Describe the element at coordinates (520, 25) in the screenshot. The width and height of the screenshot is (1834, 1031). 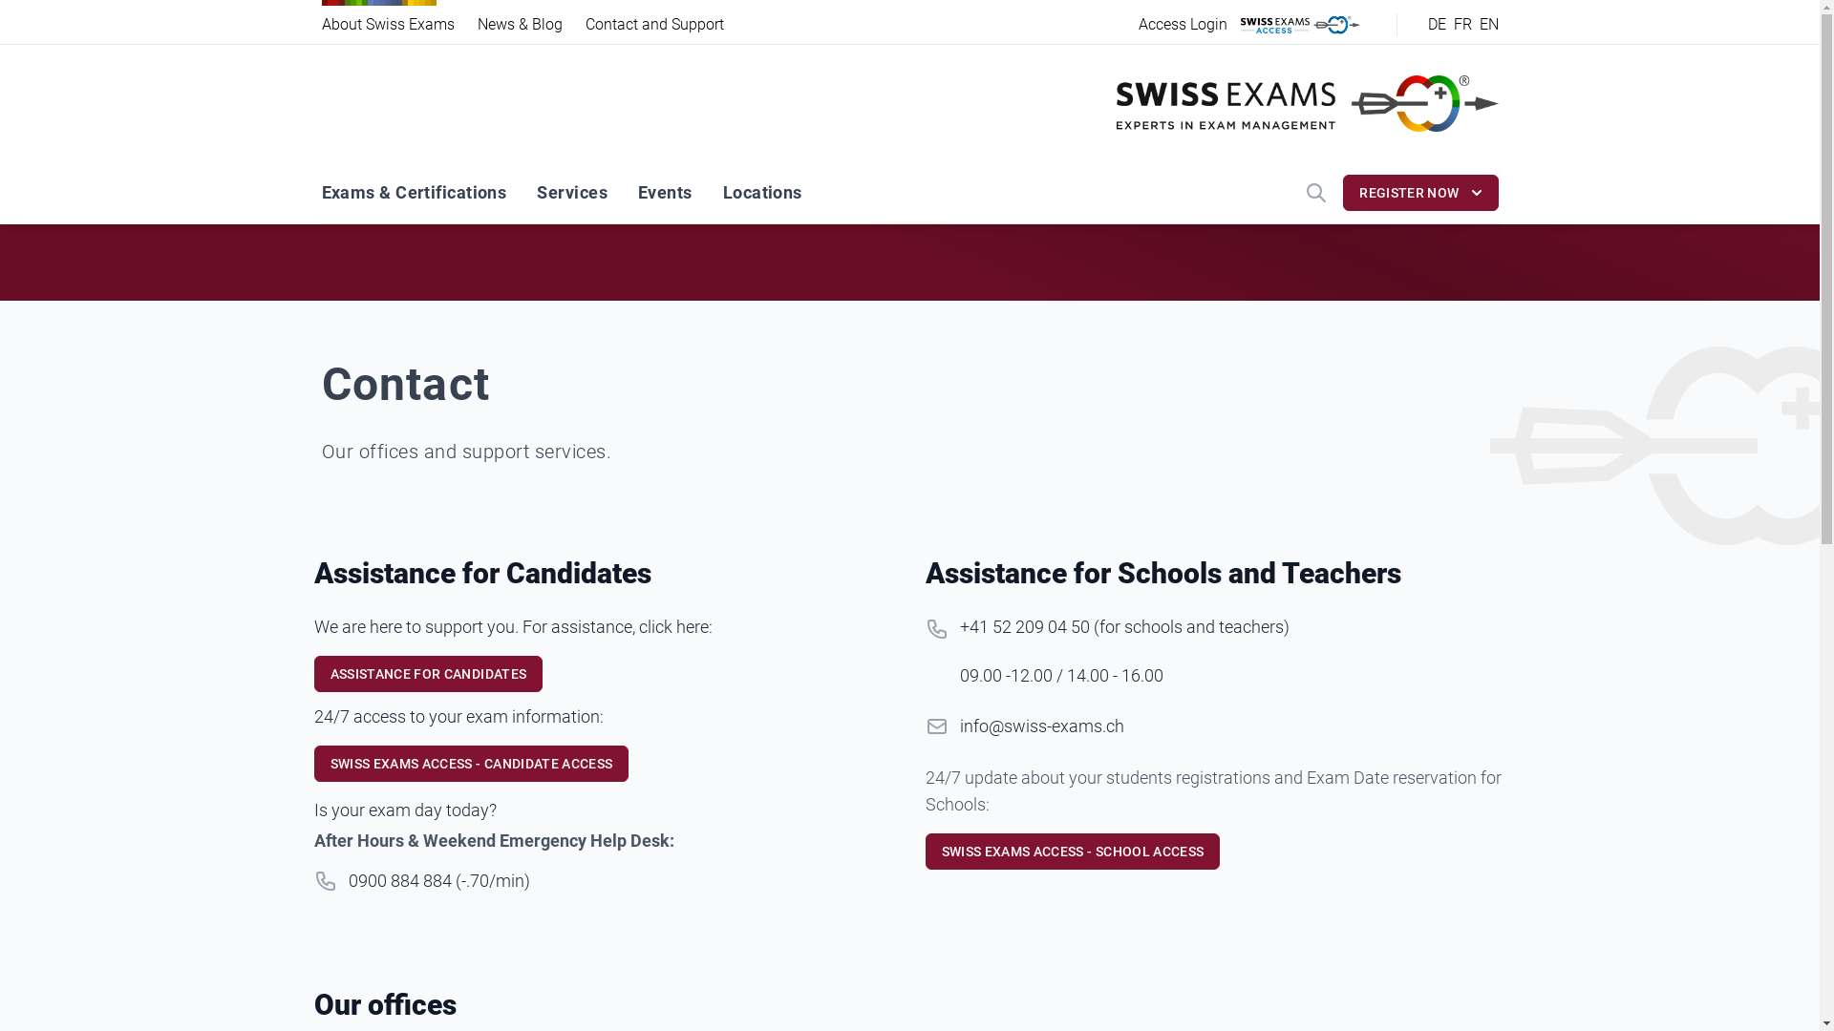
I see `News & Blog` at that location.